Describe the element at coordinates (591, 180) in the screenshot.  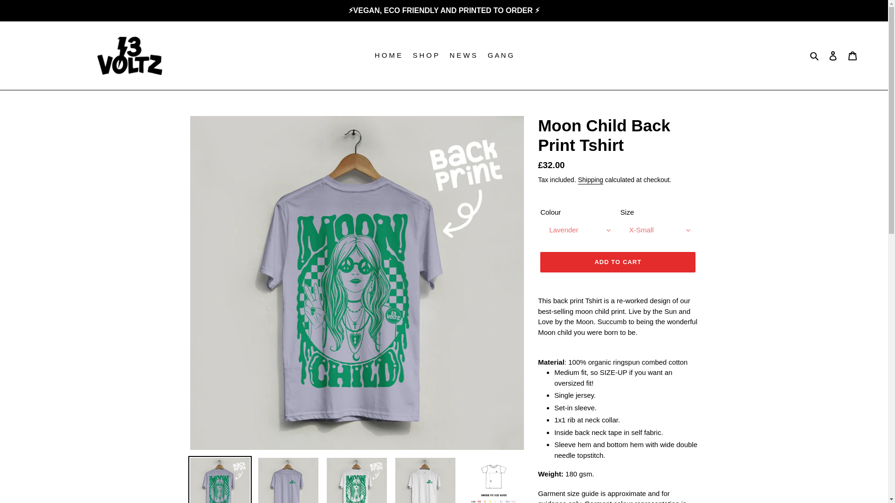
I see `Shipping` at that location.